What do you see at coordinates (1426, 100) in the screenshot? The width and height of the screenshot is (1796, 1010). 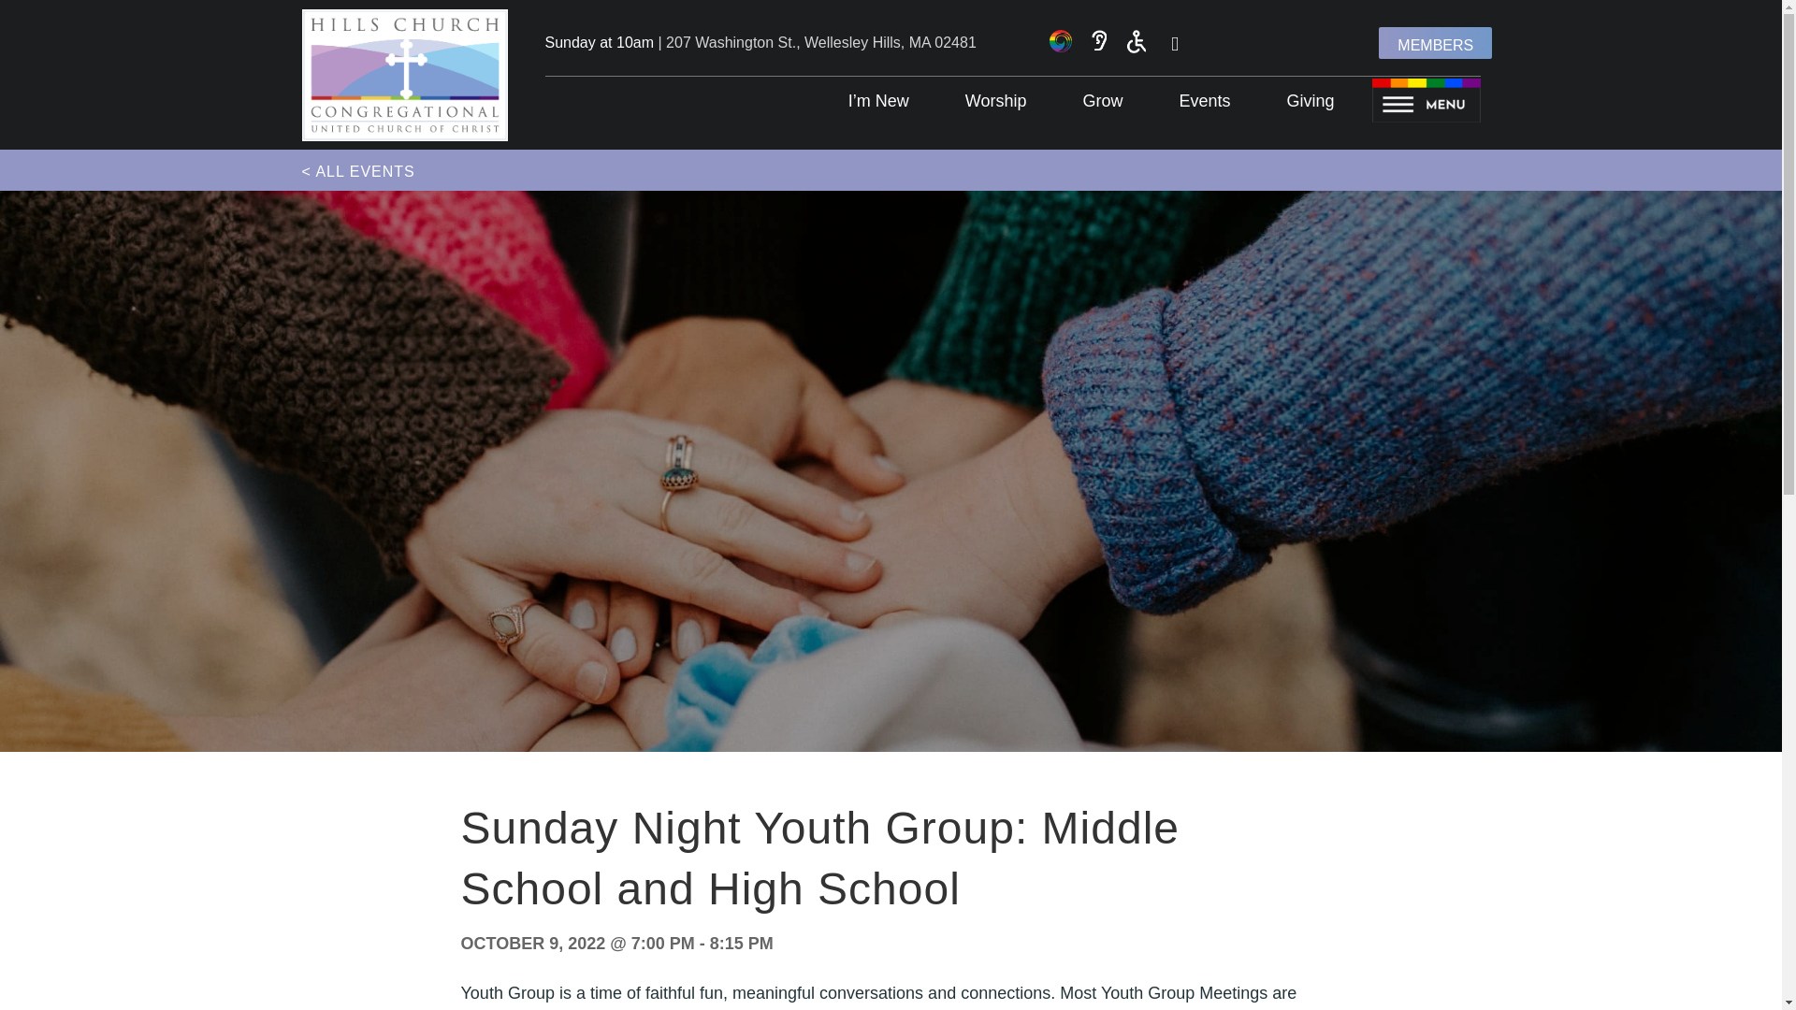 I see `Group 382` at bounding box center [1426, 100].